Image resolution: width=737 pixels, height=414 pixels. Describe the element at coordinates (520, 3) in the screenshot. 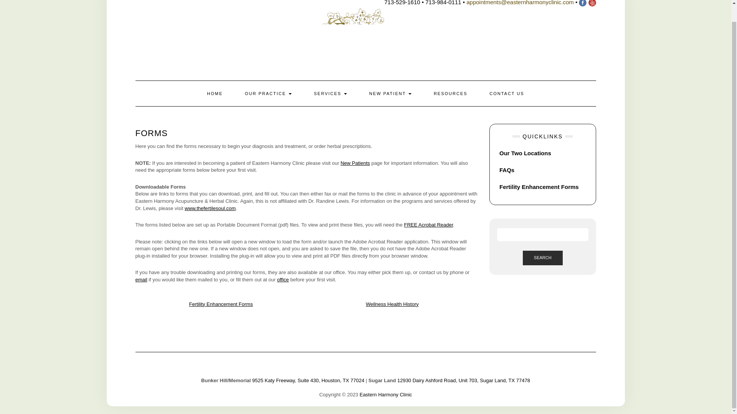

I see `email us` at that location.